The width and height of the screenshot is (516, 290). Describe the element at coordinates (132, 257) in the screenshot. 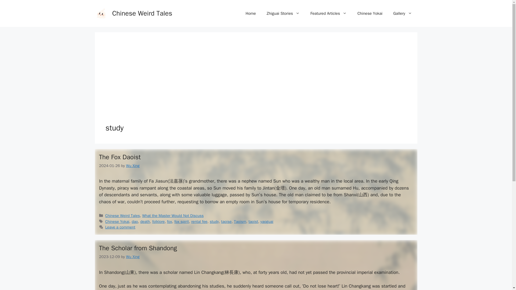

I see `View all posts by Wu Xing` at that location.